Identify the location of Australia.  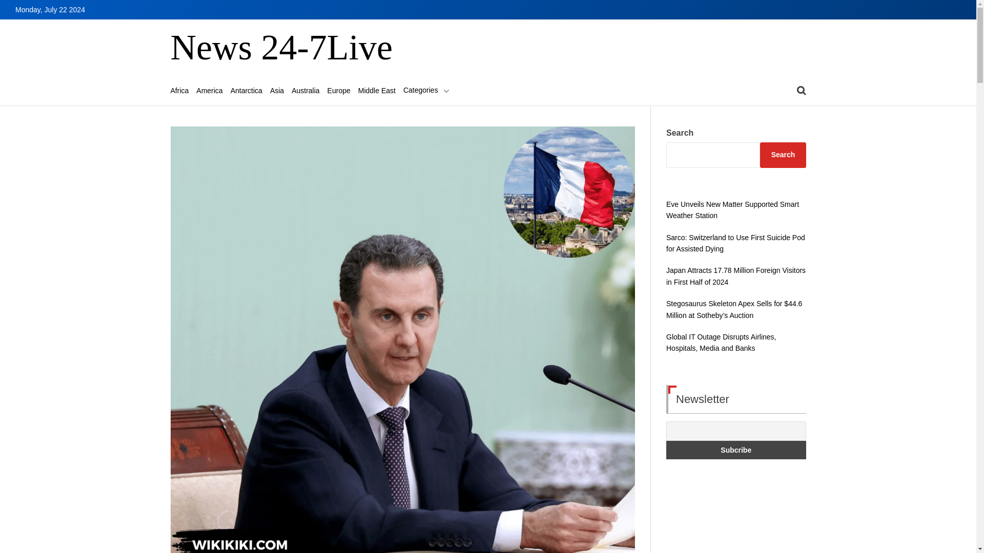
(305, 90).